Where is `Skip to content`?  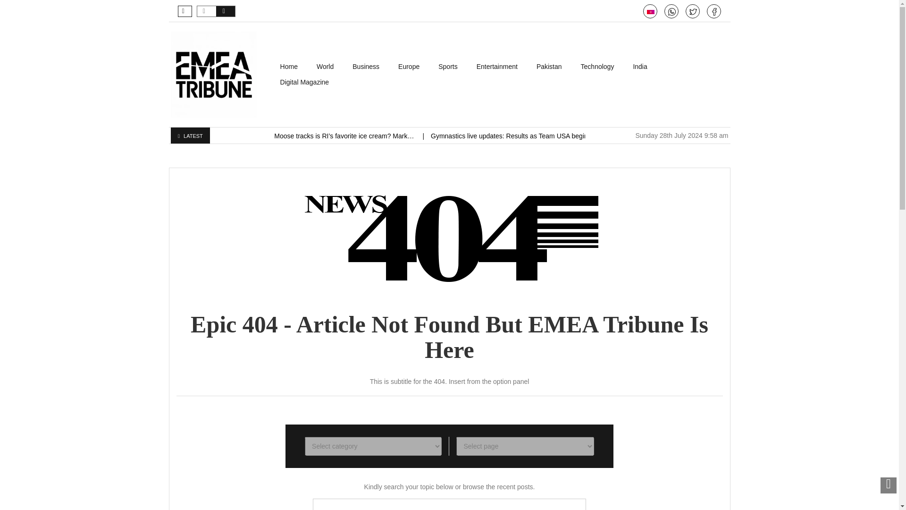
Skip to content is located at coordinates (293, 63).